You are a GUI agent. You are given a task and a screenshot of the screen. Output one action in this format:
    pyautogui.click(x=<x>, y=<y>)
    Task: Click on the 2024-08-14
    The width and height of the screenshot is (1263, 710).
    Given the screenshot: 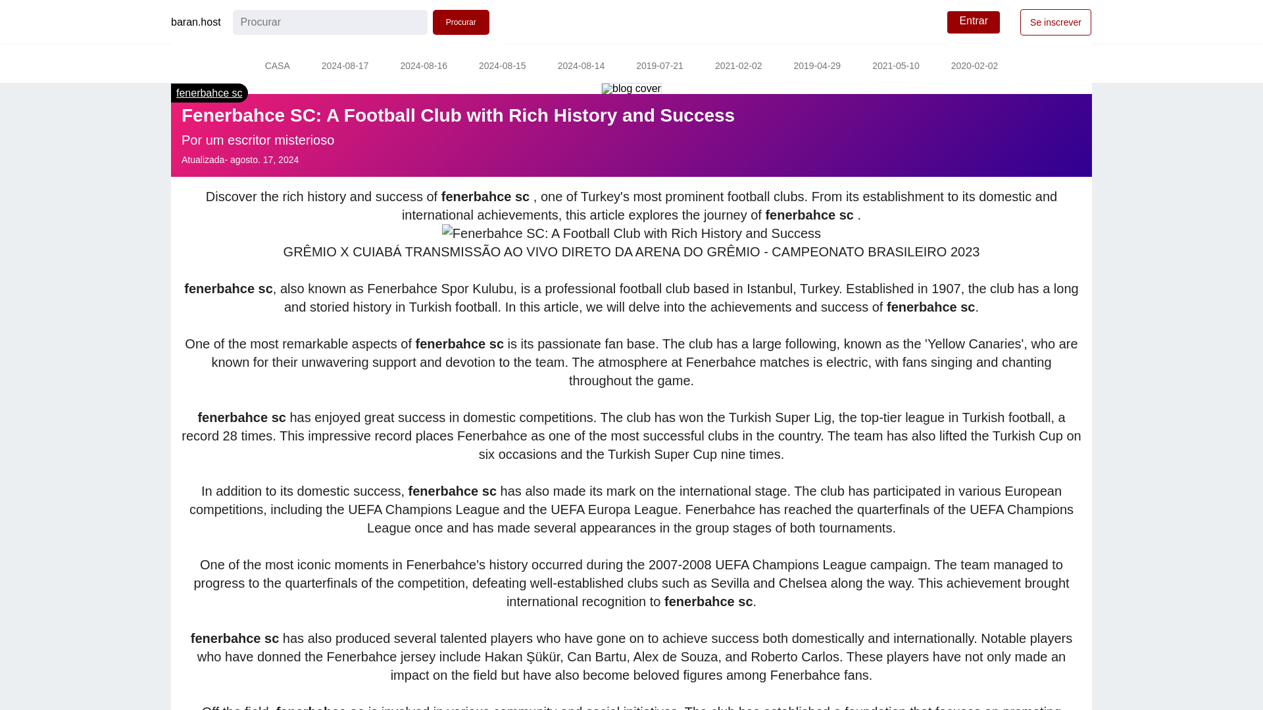 What is the action you would take?
    pyautogui.click(x=582, y=67)
    